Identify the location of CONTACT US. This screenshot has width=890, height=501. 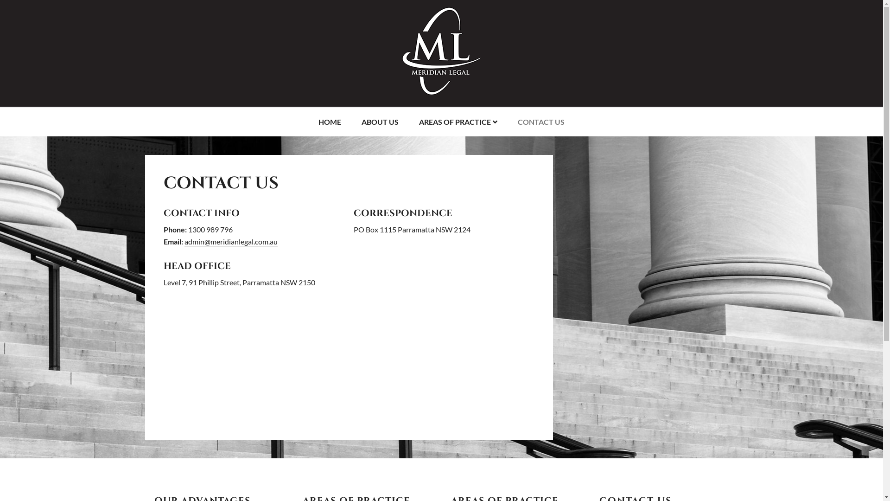
(541, 122).